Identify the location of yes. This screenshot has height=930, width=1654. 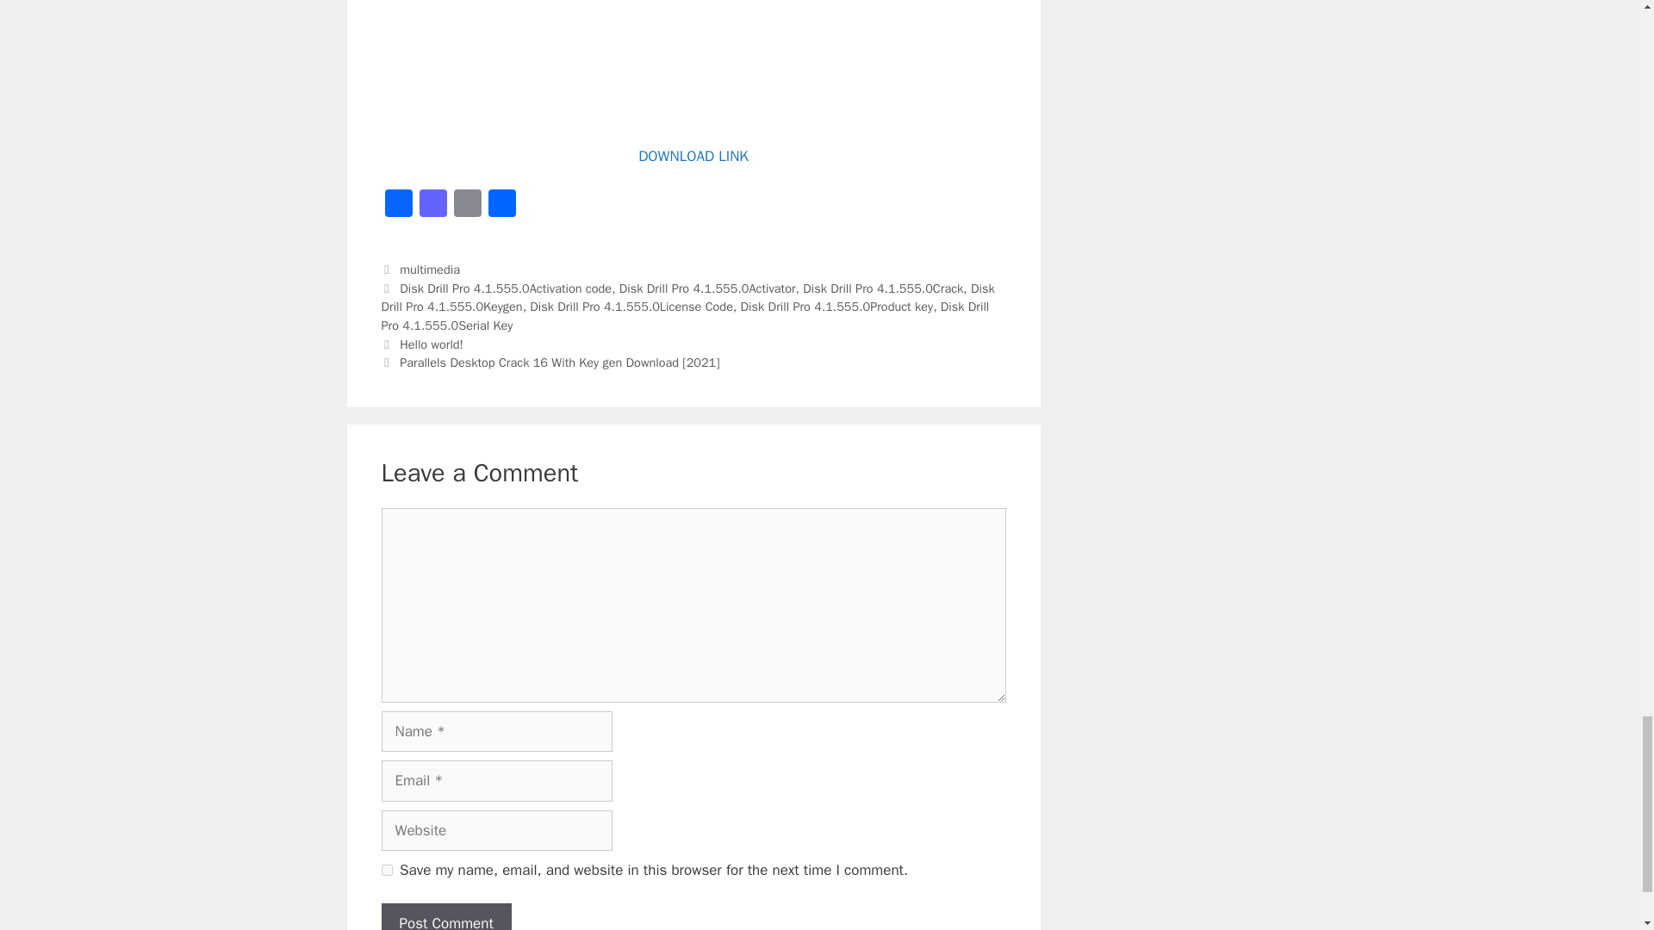
(386, 870).